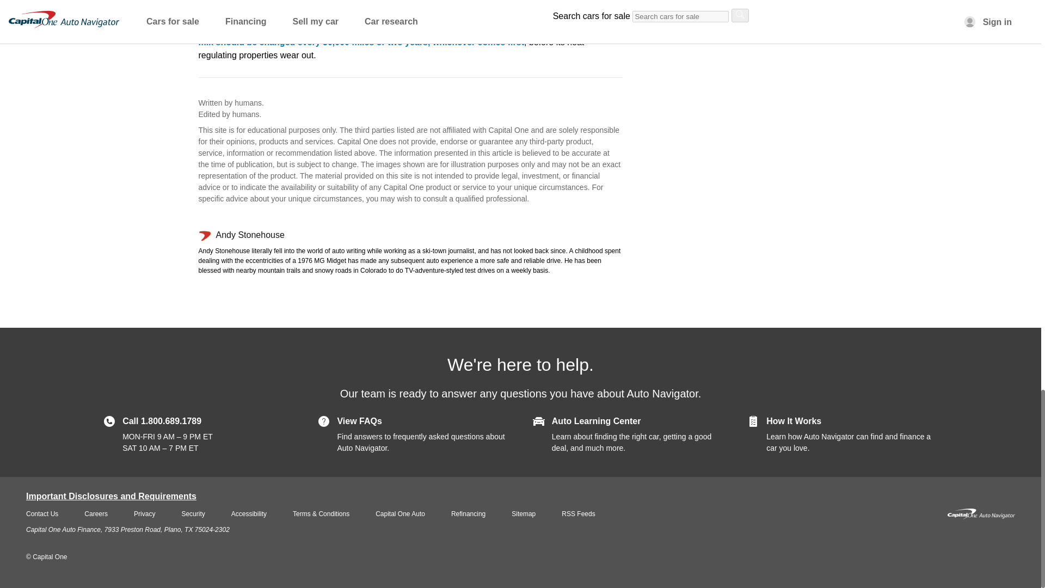  Describe the element at coordinates (321, 514) in the screenshot. I see `Terms and Conditions` at that location.